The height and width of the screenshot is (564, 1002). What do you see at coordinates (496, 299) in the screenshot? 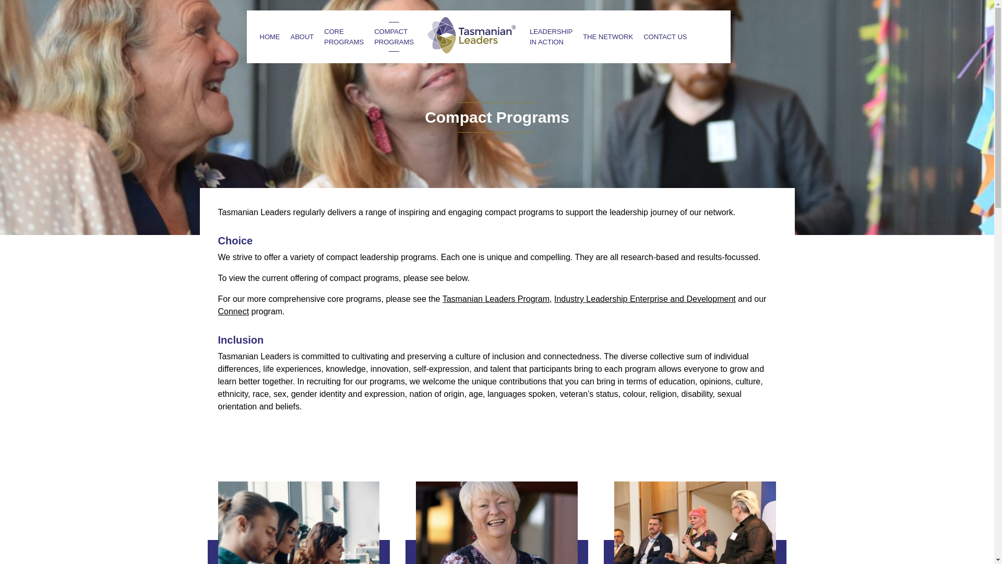
I see `Tasmanian Leaders Program` at bounding box center [496, 299].